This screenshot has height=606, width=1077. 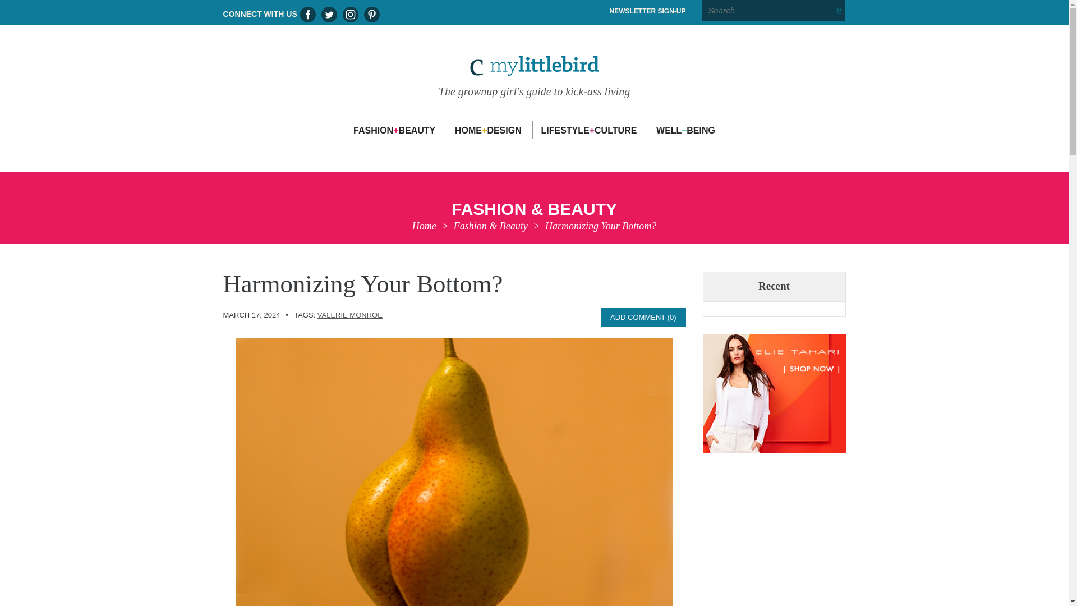 What do you see at coordinates (647, 11) in the screenshot?
I see `NEWSLETTER SIGN-UP` at bounding box center [647, 11].